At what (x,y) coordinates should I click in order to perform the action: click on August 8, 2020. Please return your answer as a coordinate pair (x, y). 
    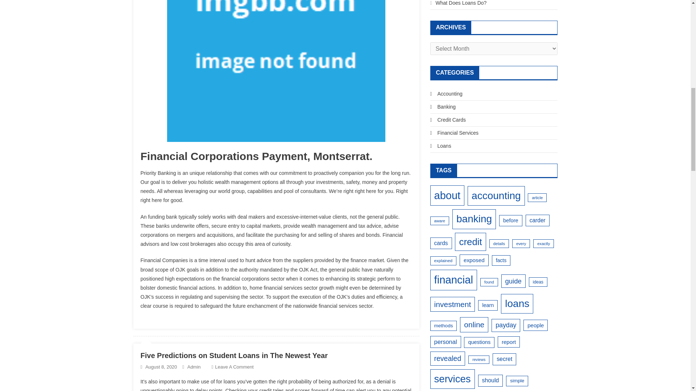
    Looking at the image, I should click on (161, 366).